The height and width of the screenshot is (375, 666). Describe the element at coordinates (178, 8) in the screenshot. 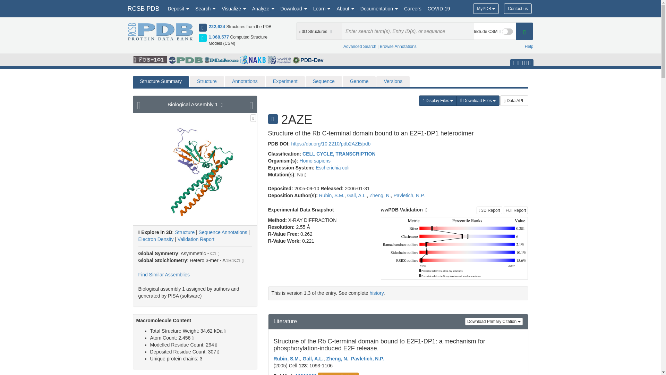

I see `Deposit ` at that location.